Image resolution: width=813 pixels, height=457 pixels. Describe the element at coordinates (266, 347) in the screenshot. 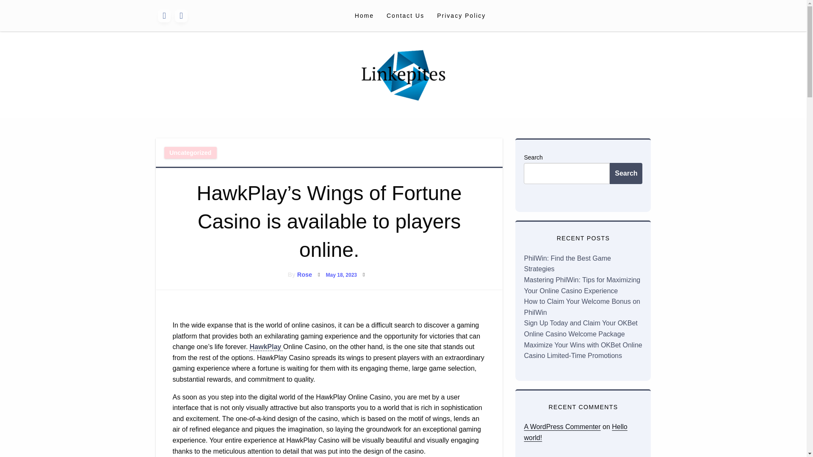

I see `HawkPlay` at that location.